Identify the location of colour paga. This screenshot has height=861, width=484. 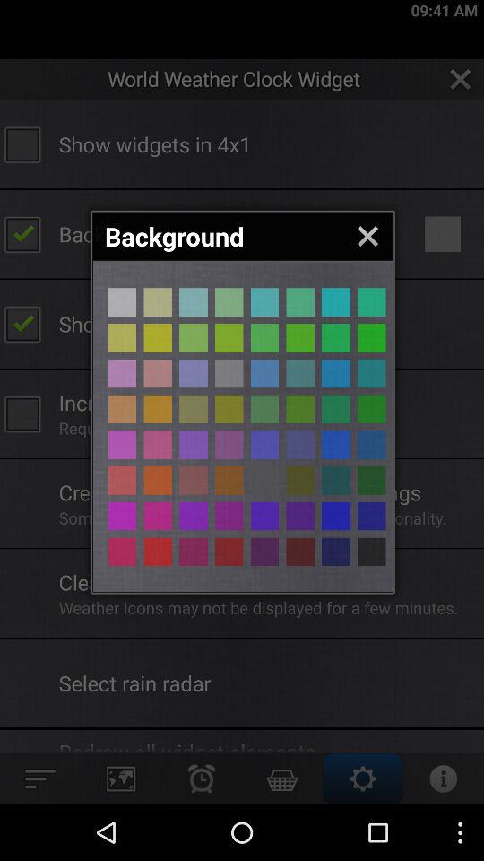
(300, 409).